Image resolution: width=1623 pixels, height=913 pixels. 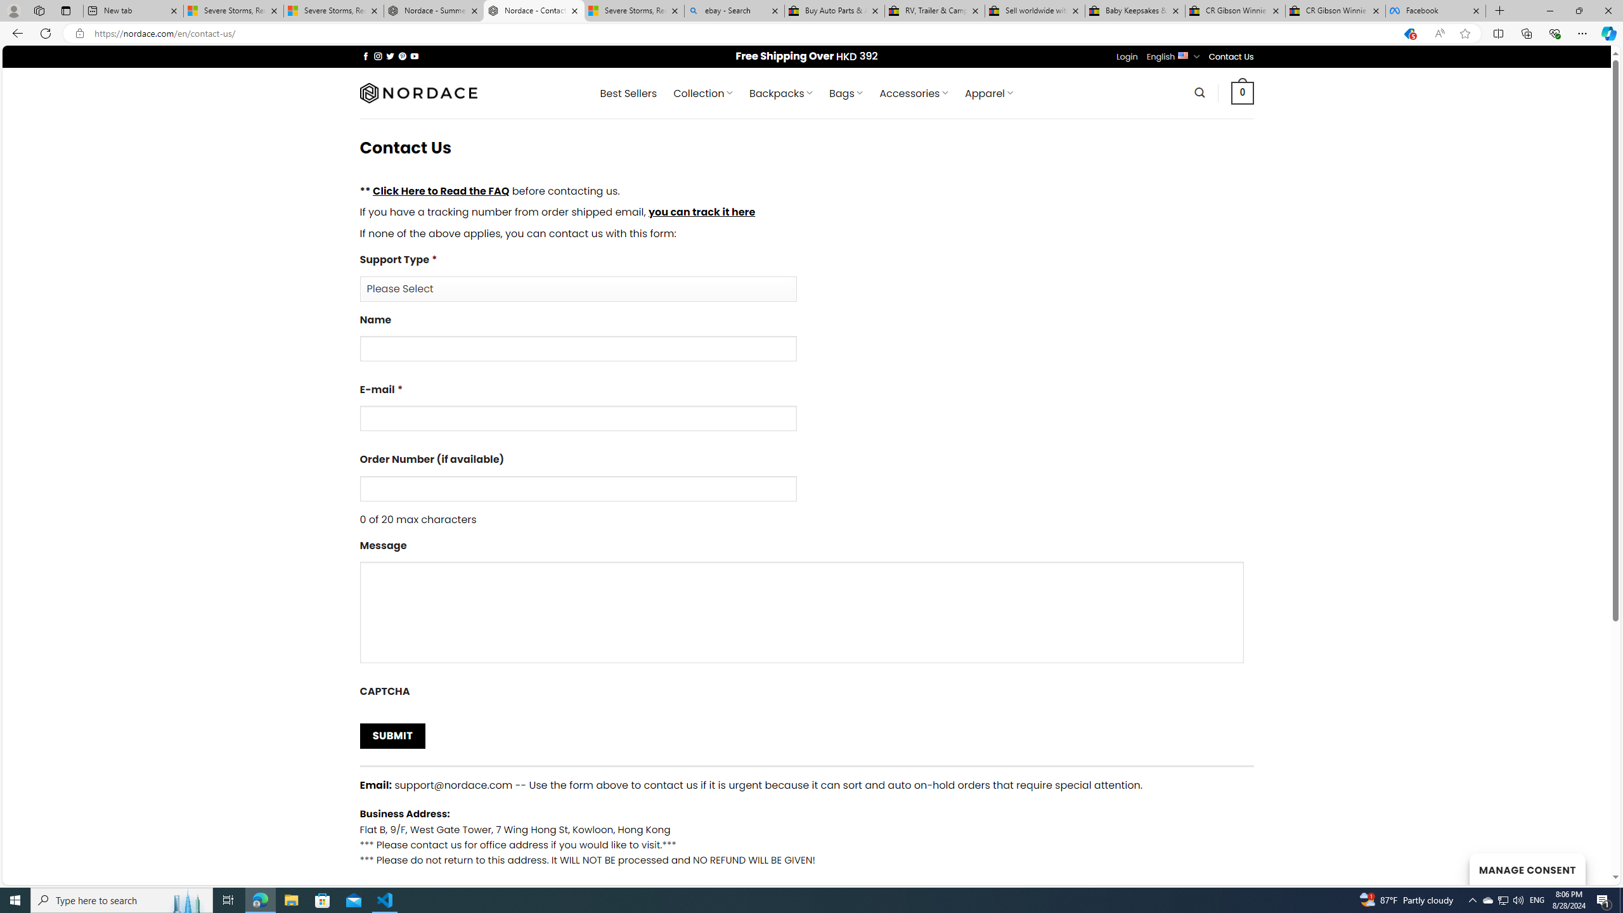 What do you see at coordinates (577, 349) in the screenshot?
I see `Name` at bounding box center [577, 349].